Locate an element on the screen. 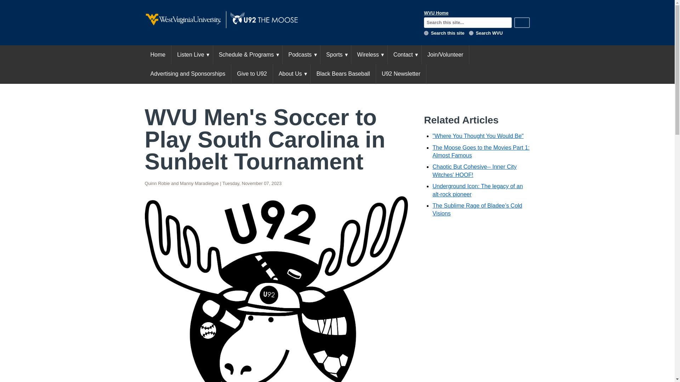  Listen Live is located at coordinates (192, 55).